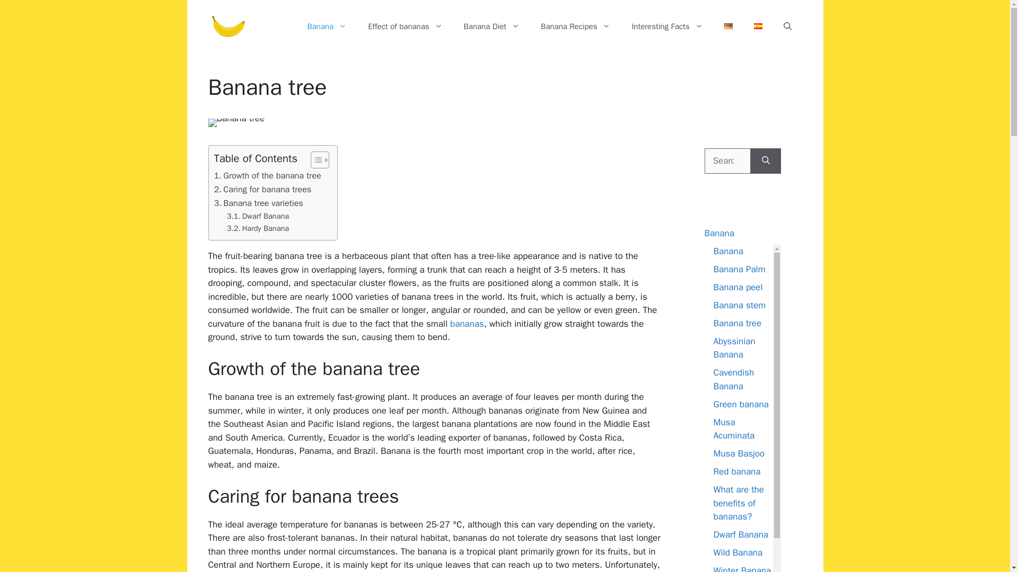  Describe the element at coordinates (327, 26) in the screenshot. I see `Banana` at that location.